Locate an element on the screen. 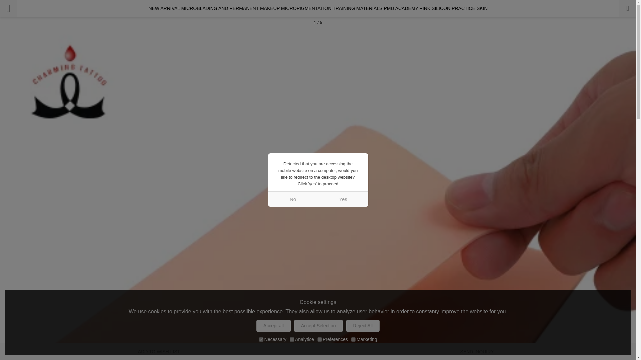  on is located at coordinates (261, 339).